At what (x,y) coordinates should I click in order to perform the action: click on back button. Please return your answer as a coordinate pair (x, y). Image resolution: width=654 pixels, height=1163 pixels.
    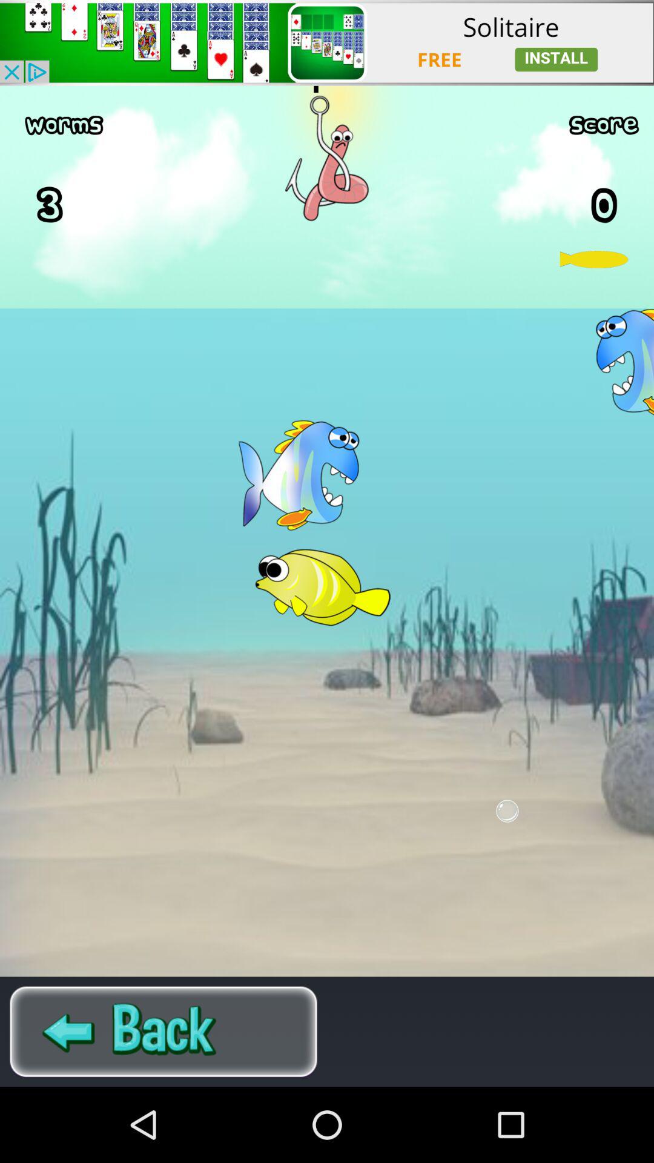
    Looking at the image, I should click on (163, 1032).